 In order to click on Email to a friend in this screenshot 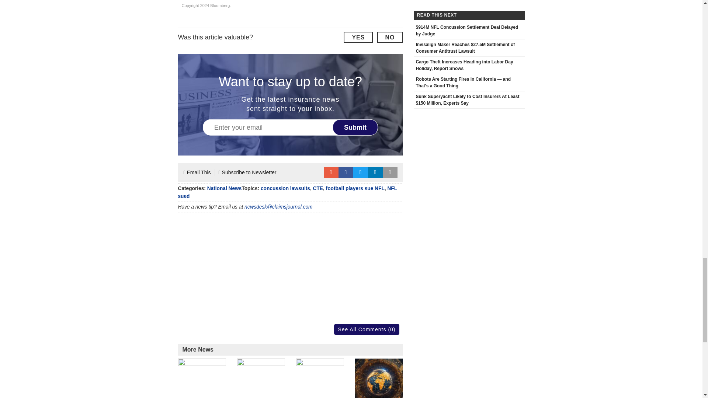, I will do `click(331, 172)`.